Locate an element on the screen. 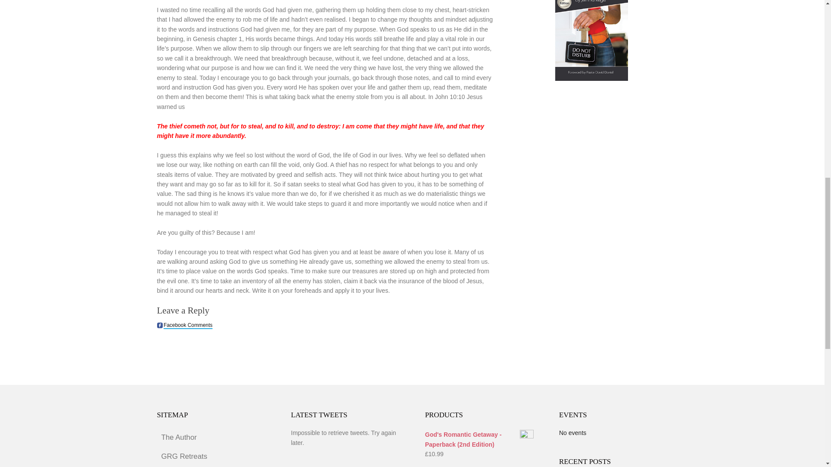 The height and width of the screenshot is (467, 831). Spiritual Intimacy With God is located at coordinates (211, 466).